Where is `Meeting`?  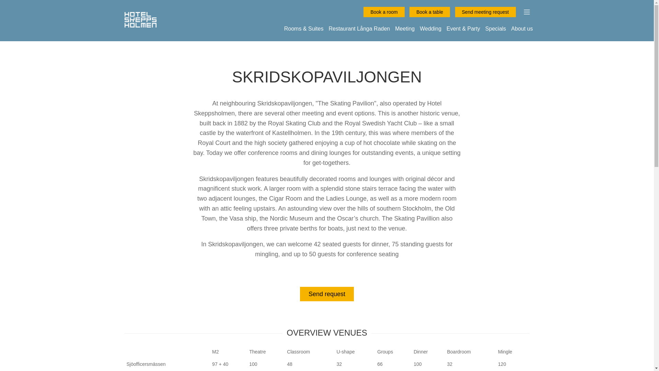
Meeting is located at coordinates (404, 28).